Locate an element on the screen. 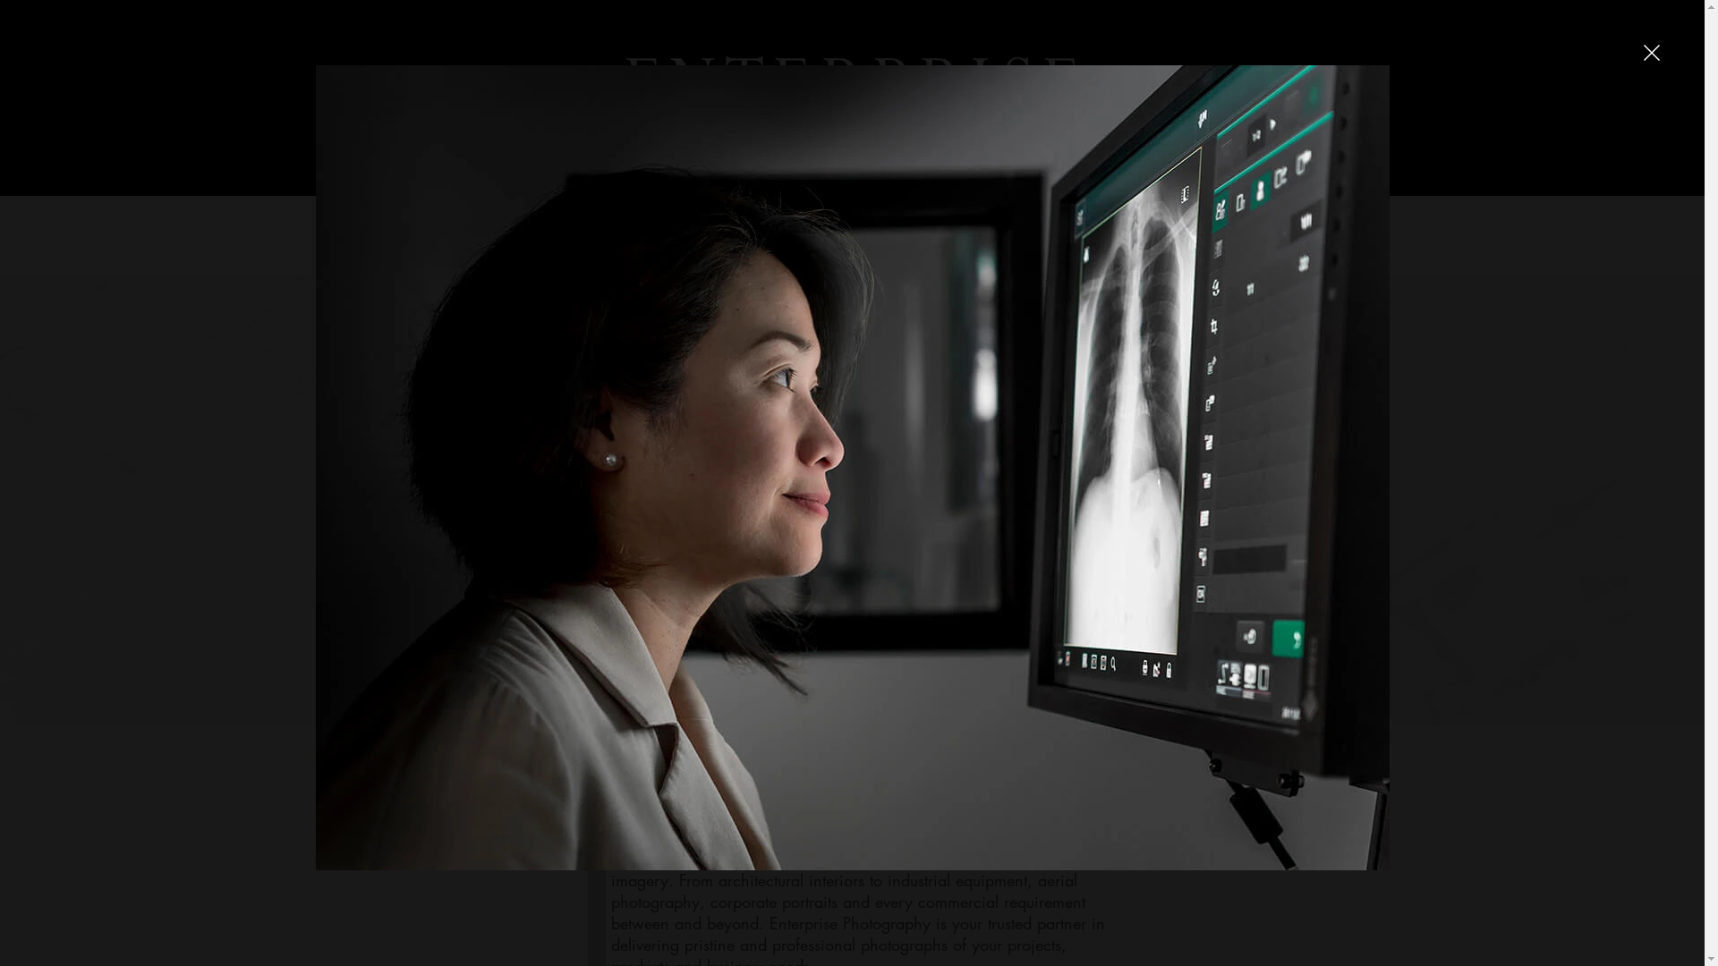 The width and height of the screenshot is (1718, 966). CONTACT is located at coordinates (1106, 236).